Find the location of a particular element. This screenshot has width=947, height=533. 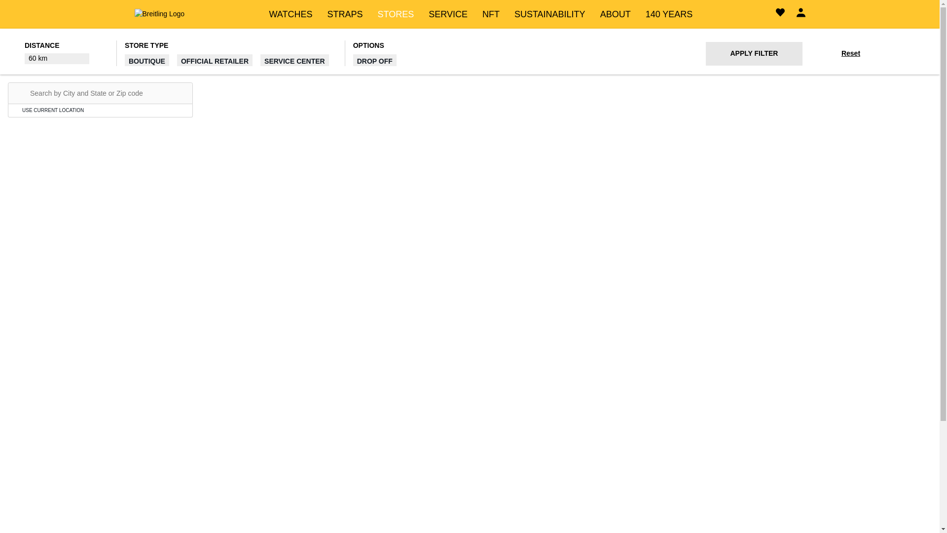

ABOUT is located at coordinates (616, 14).